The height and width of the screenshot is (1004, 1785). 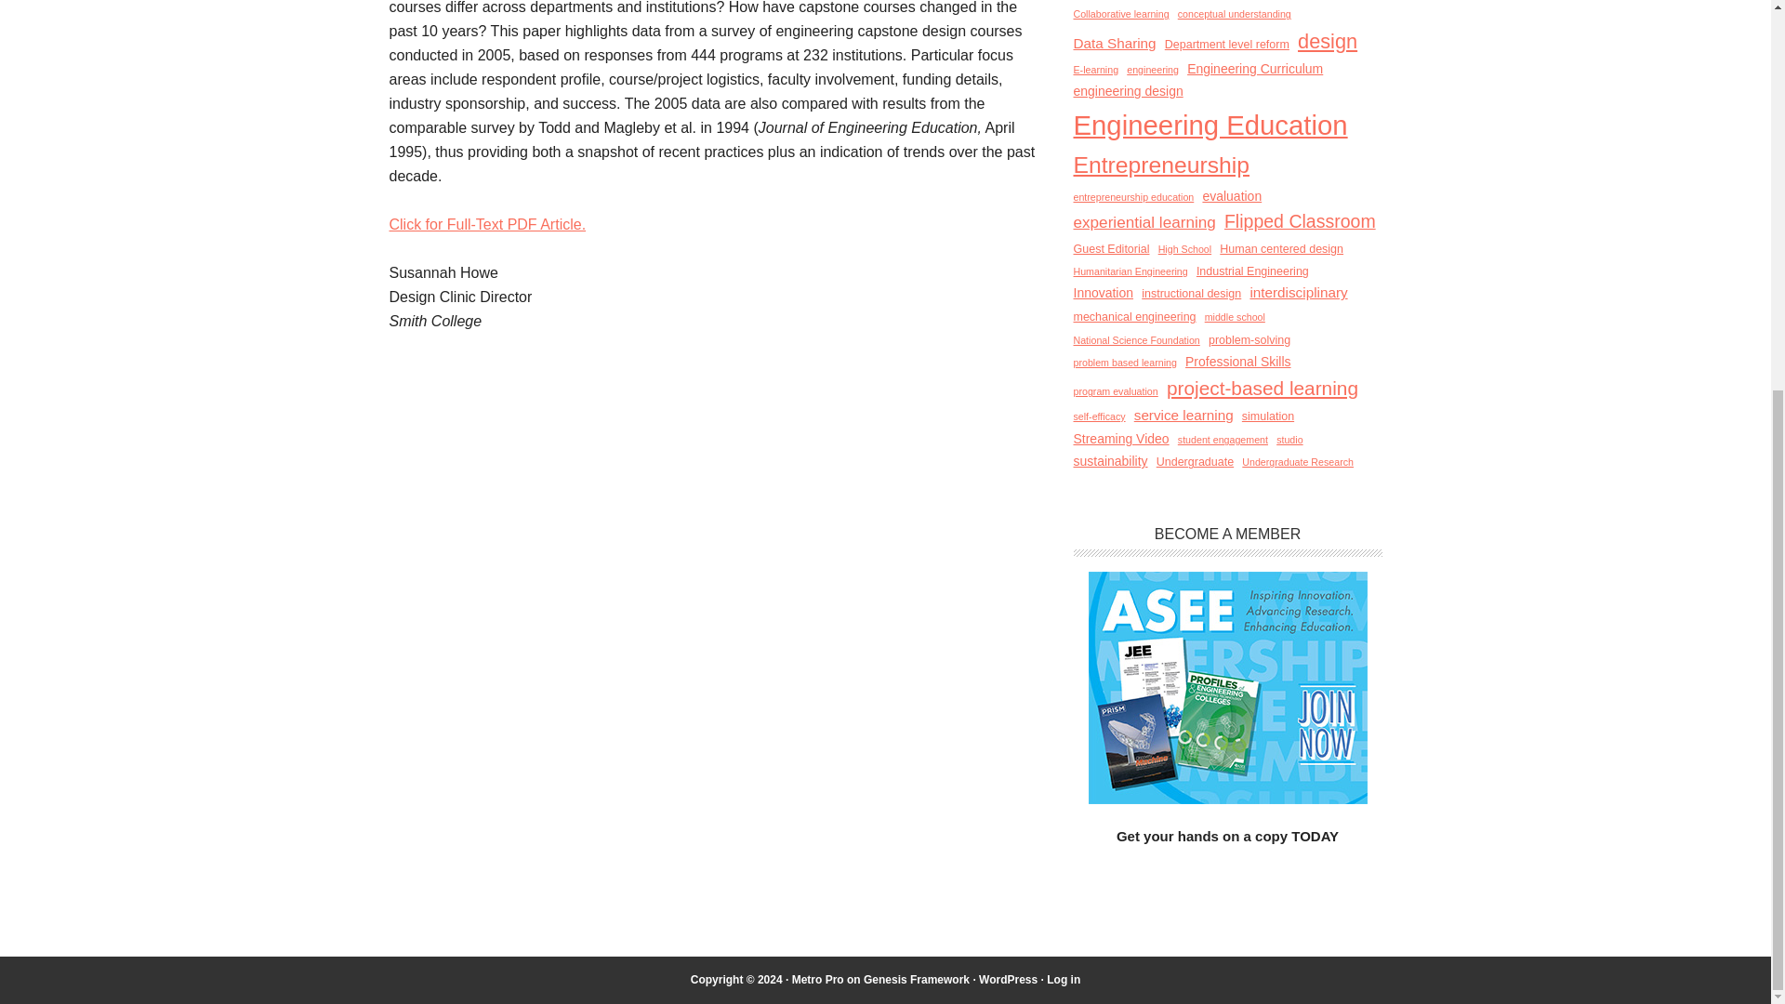 What do you see at coordinates (1114, 44) in the screenshot?
I see `Data Sharing` at bounding box center [1114, 44].